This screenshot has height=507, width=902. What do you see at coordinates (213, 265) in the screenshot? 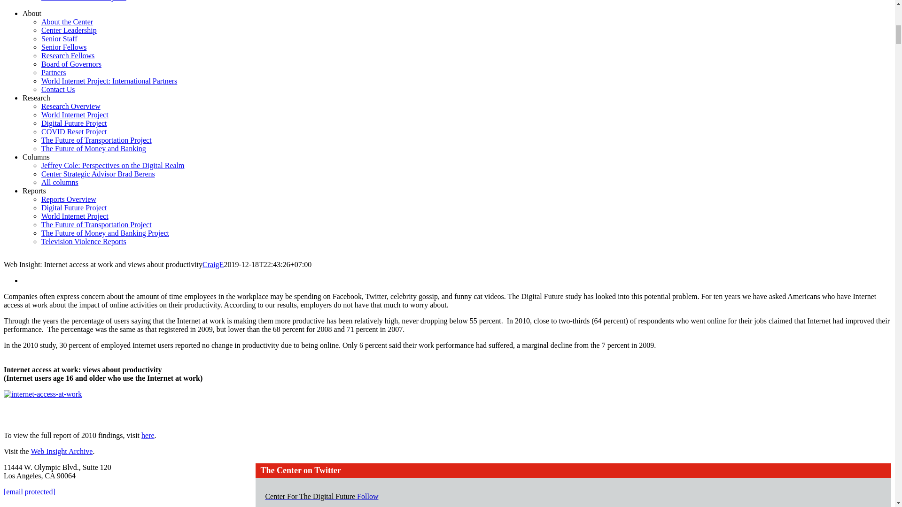
I see `Posts by CraigE` at bounding box center [213, 265].